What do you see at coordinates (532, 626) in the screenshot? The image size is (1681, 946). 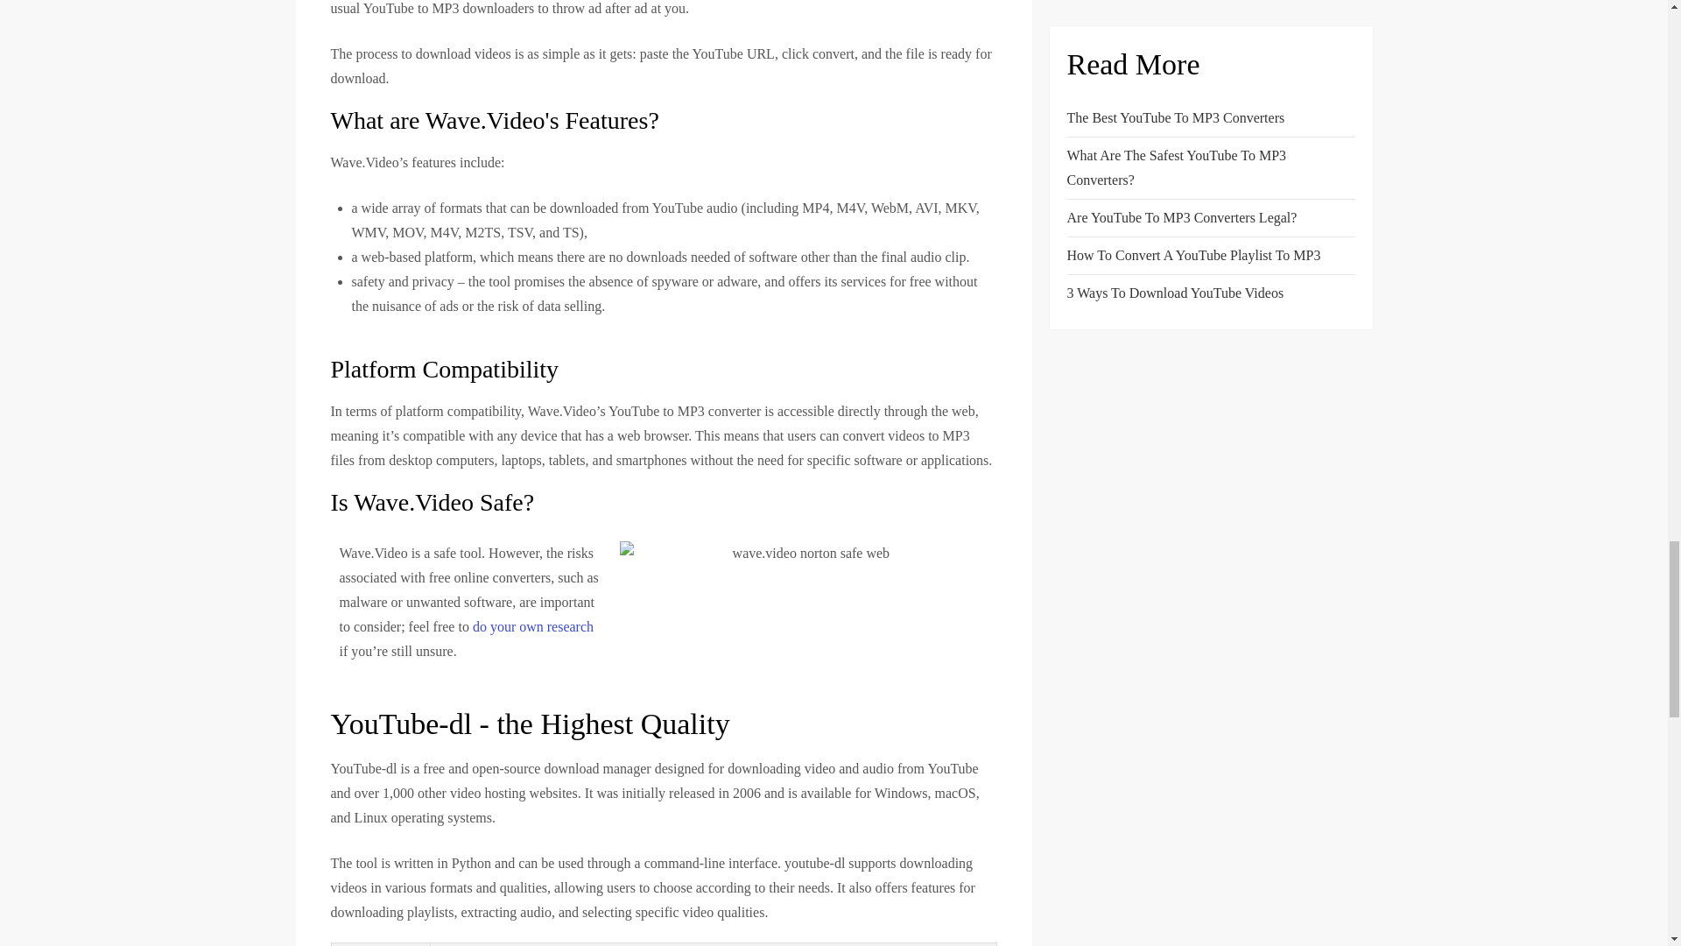 I see `do your own research` at bounding box center [532, 626].